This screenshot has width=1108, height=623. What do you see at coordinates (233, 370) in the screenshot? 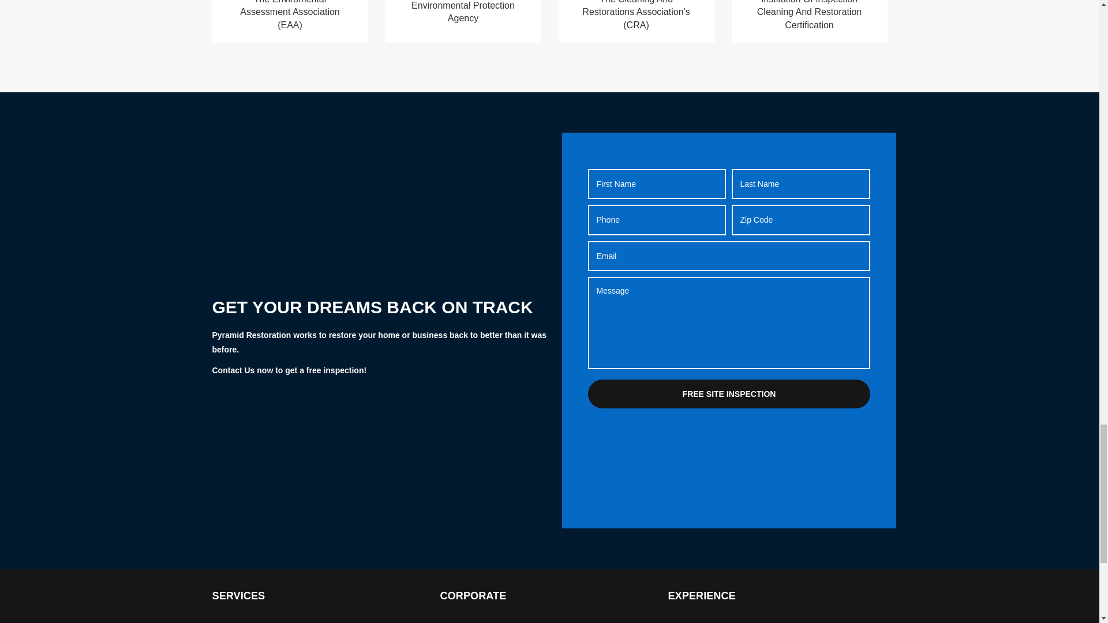
I see `Contact Us` at bounding box center [233, 370].